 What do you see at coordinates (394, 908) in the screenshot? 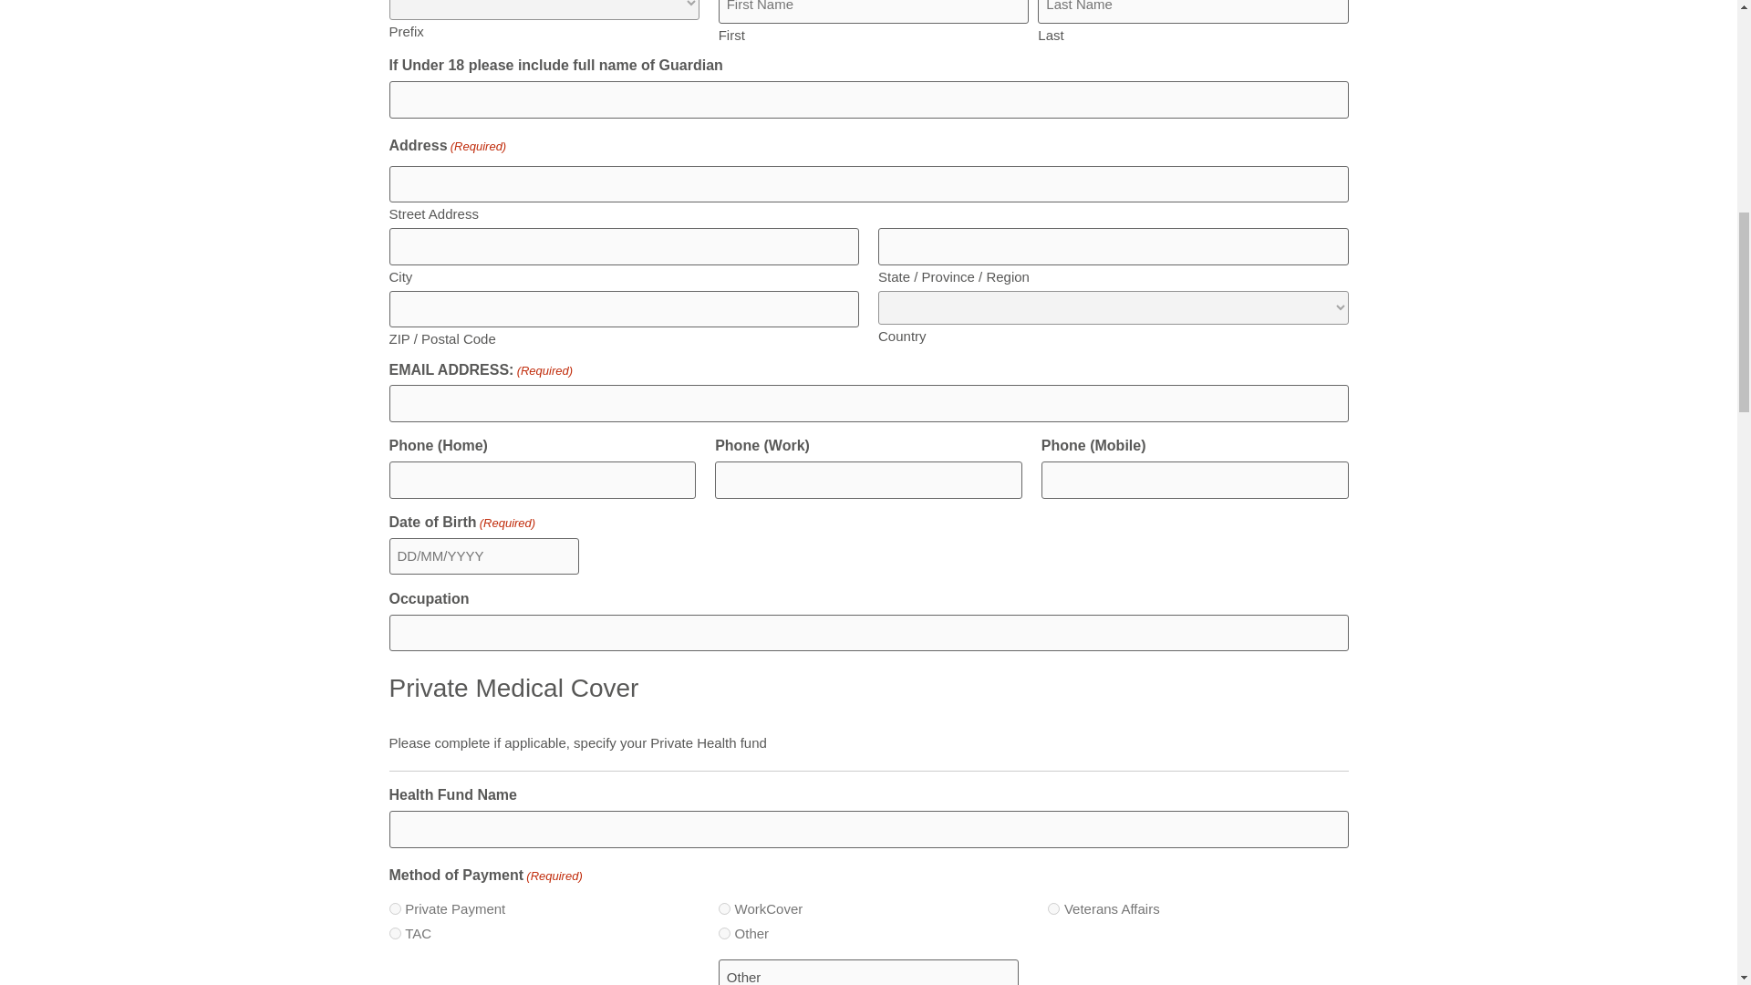
I see `Private Payment` at bounding box center [394, 908].